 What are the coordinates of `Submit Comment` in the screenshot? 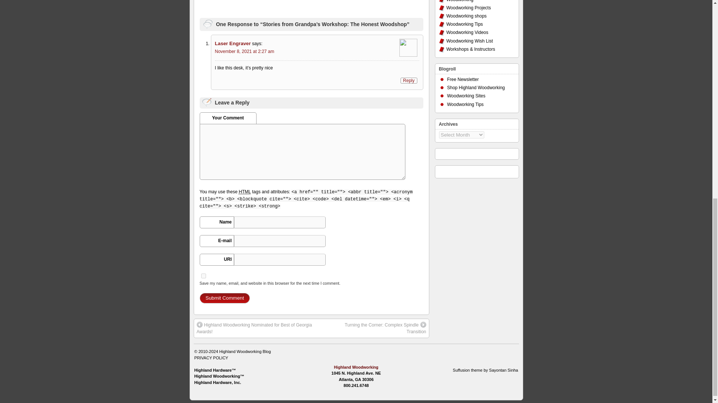 It's located at (224, 298).